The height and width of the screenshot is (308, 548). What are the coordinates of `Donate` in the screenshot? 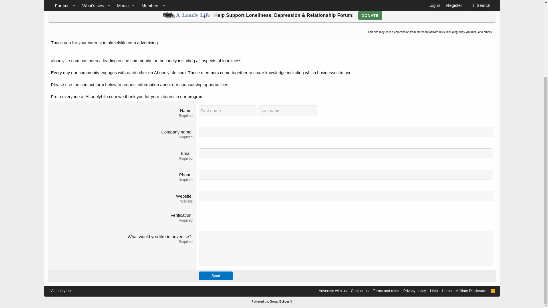 It's located at (370, 15).